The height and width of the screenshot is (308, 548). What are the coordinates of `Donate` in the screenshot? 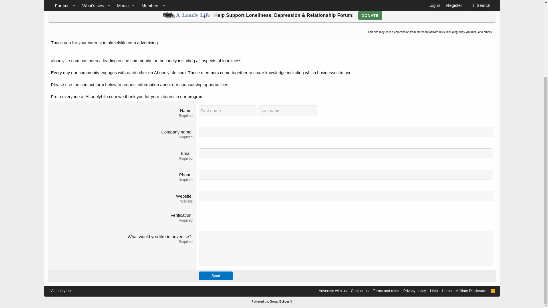 It's located at (370, 15).